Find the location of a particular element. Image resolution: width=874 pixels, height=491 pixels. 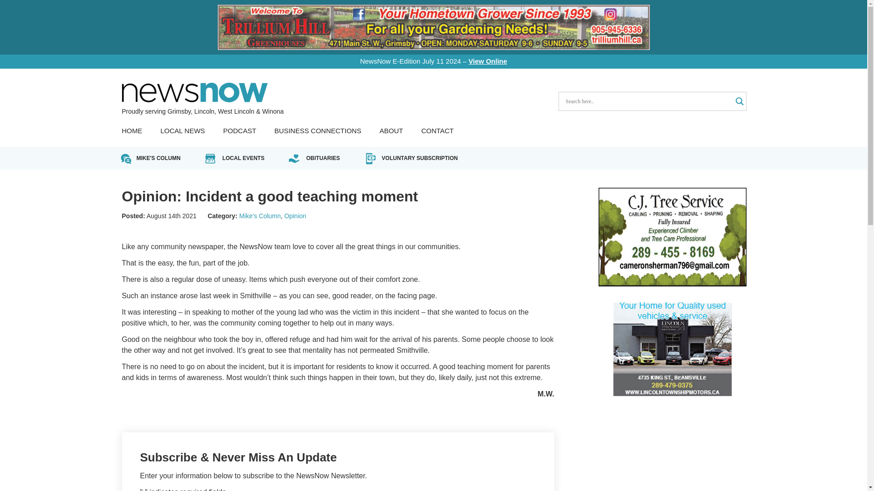

View Online is located at coordinates (488, 61).